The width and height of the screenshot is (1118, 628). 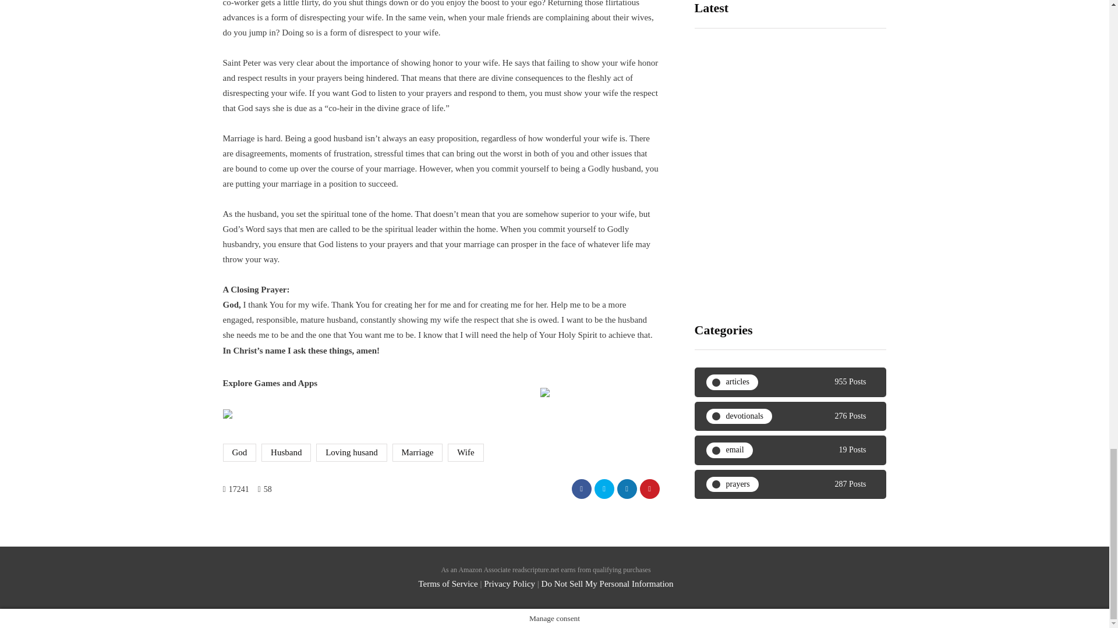 I want to click on Tweet this, so click(x=603, y=488).